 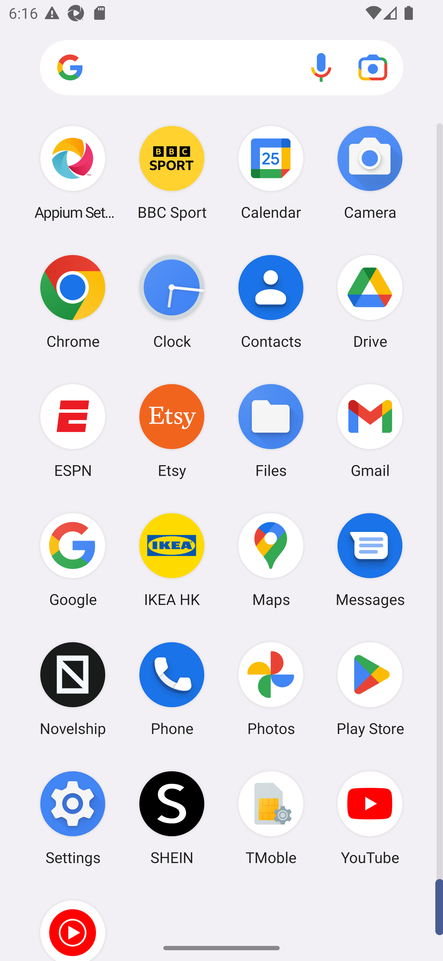 What do you see at coordinates (321, 67) in the screenshot?
I see `Voice search` at bounding box center [321, 67].